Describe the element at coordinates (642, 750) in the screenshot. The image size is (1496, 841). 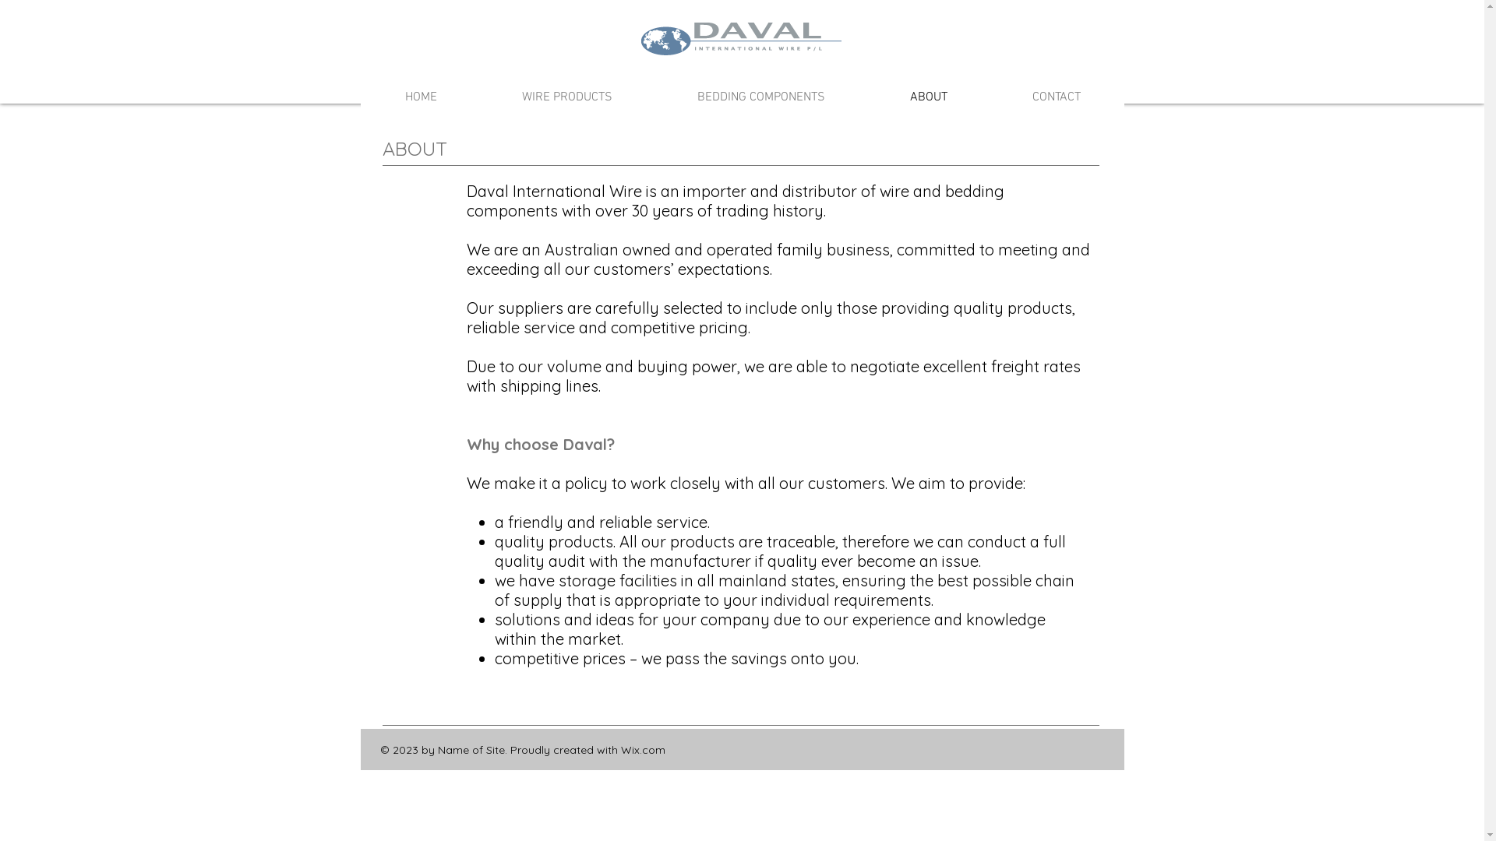
I see `Wix.com` at that location.